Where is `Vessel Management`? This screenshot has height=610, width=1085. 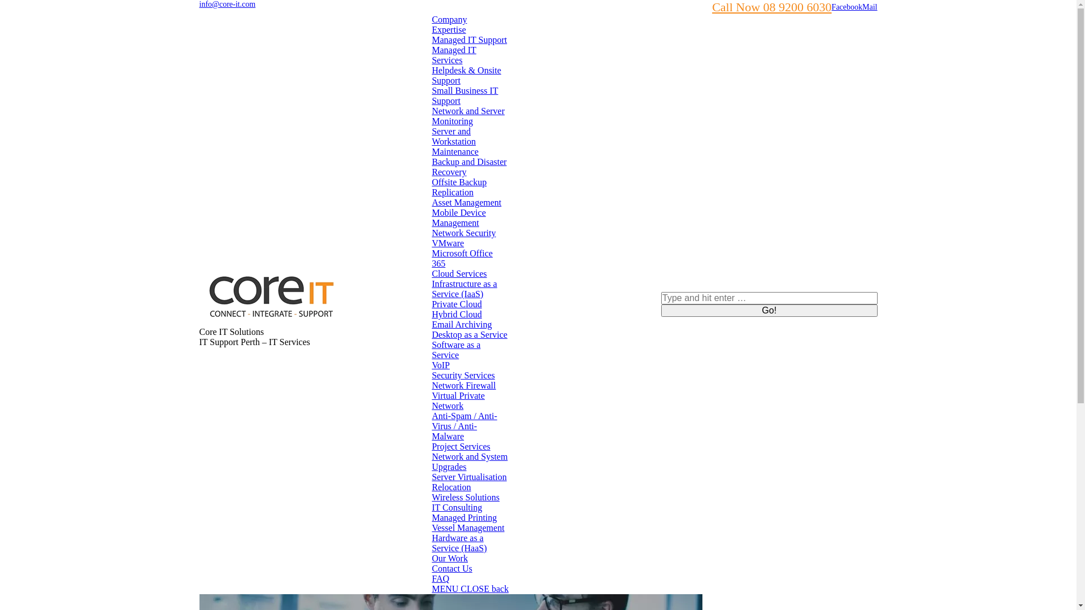 Vessel Management is located at coordinates (468, 528).